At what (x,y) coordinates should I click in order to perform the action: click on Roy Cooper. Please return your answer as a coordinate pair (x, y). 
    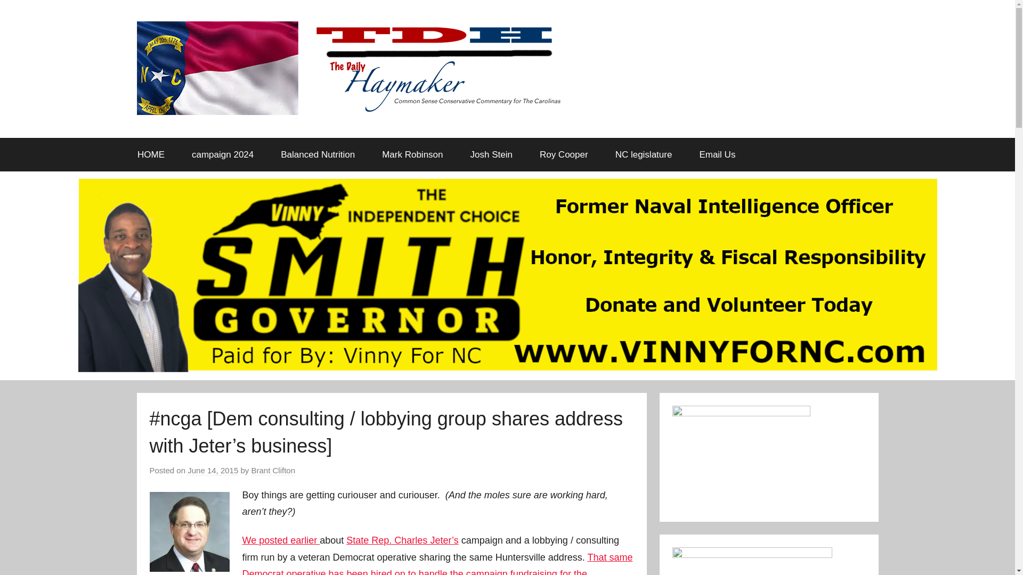
    Looking at the image, I should click on (563, 154).